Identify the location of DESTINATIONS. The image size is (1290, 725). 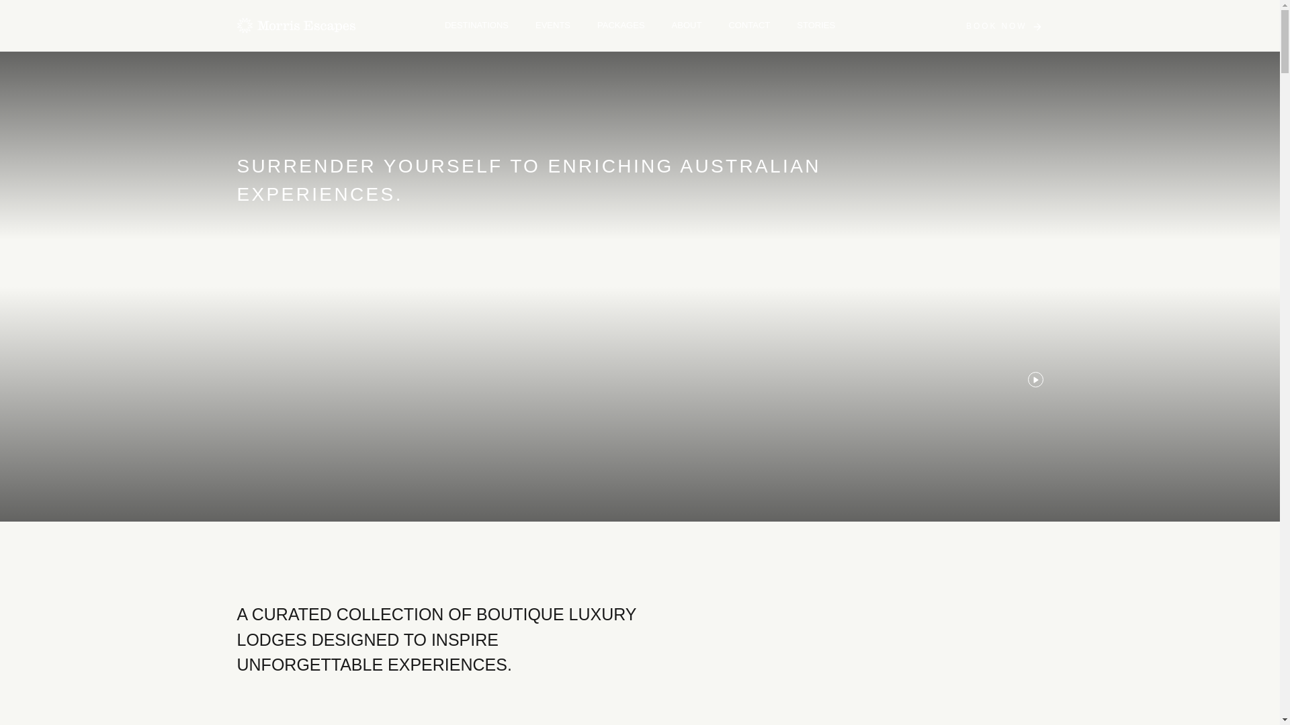
(476, 26).